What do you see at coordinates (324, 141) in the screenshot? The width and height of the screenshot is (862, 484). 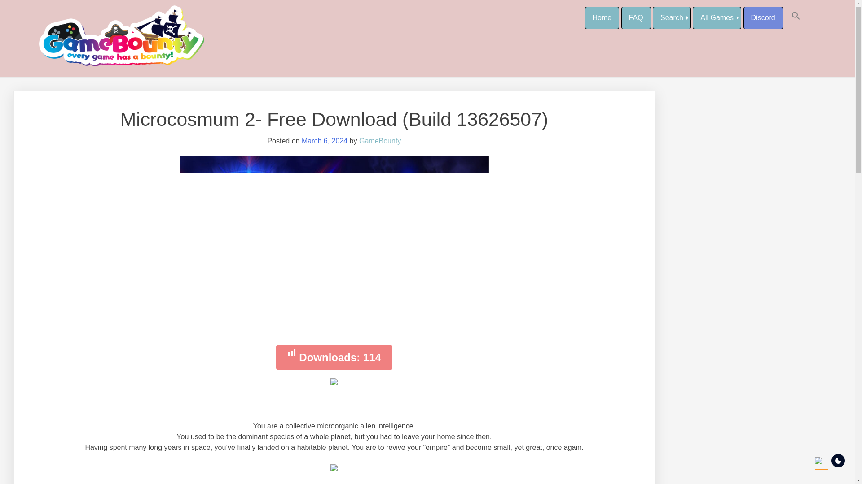 I see `March 6, 2024` at bounding box center [324, 141].